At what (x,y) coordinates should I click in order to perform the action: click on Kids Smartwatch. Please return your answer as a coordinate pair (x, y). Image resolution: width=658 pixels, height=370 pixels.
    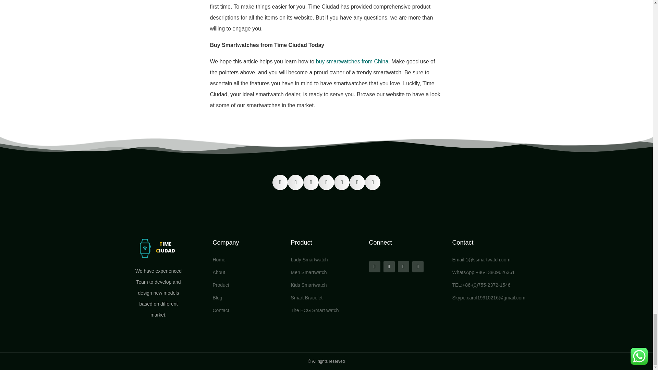
    Looking at the image, I should click on (326, 285).